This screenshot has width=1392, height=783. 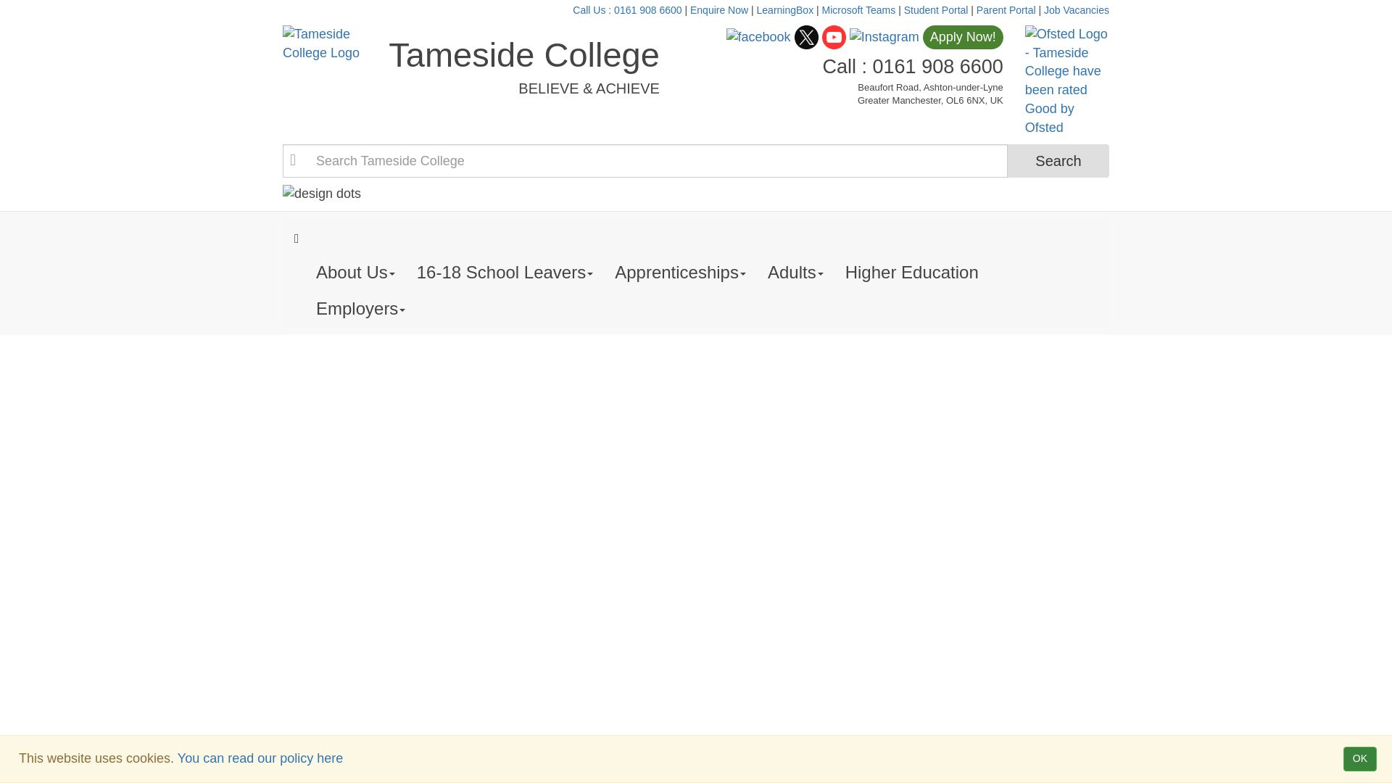 What do you see at coordinates (786, 10) in the screenshot?
I see `LearningBox` at bounding box center [786, 10].